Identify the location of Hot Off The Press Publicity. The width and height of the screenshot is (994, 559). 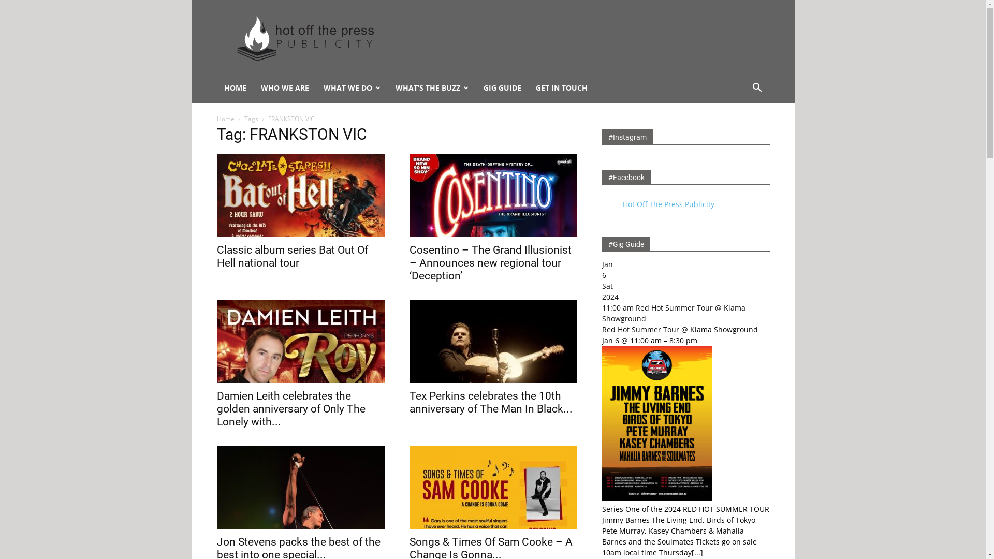
(304, 38).